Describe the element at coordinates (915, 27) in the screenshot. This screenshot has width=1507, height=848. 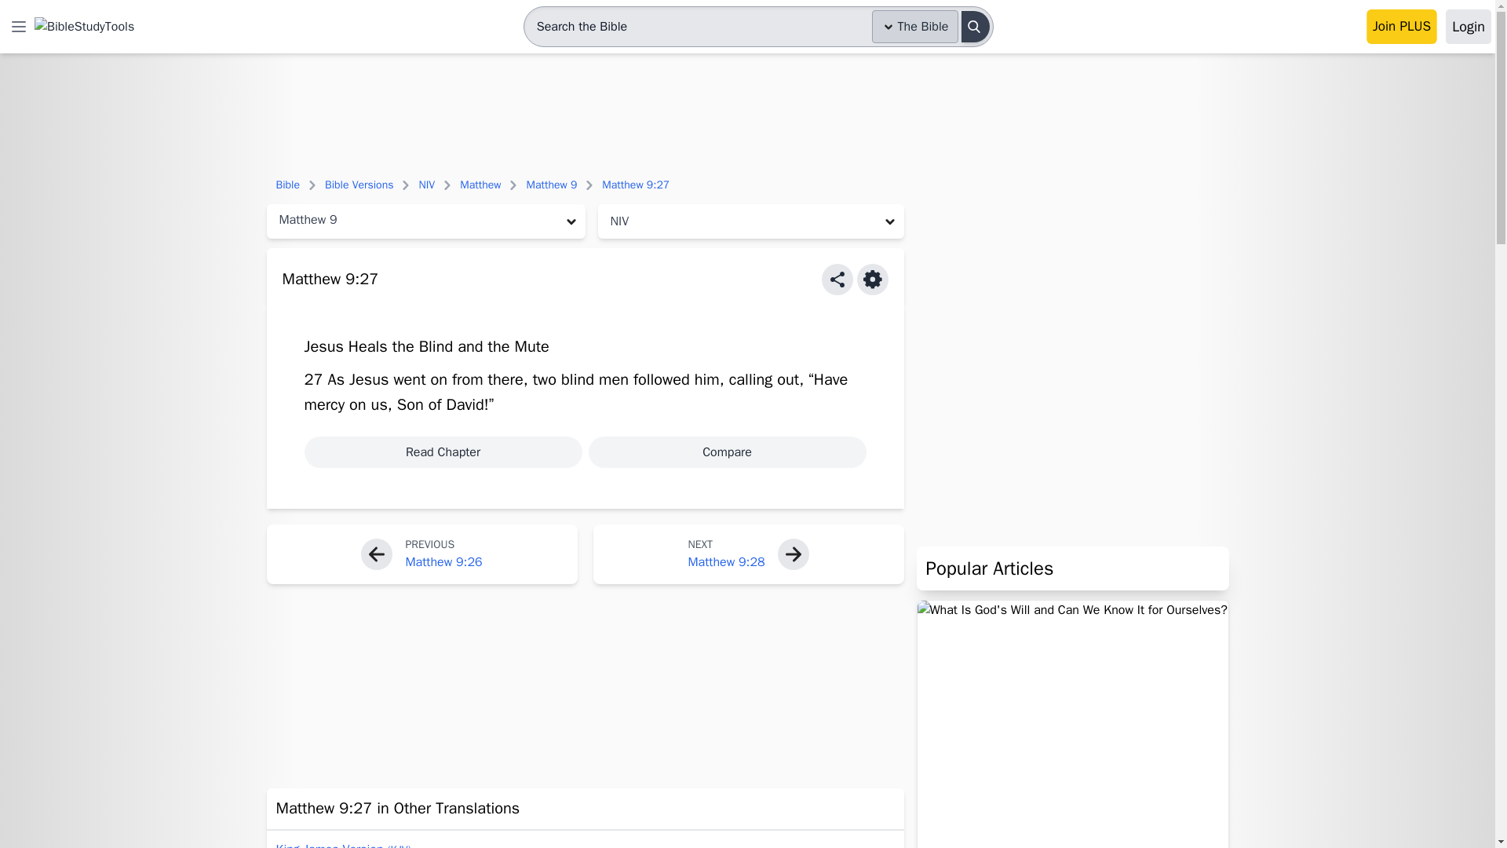
I see `The Bible` at that location.